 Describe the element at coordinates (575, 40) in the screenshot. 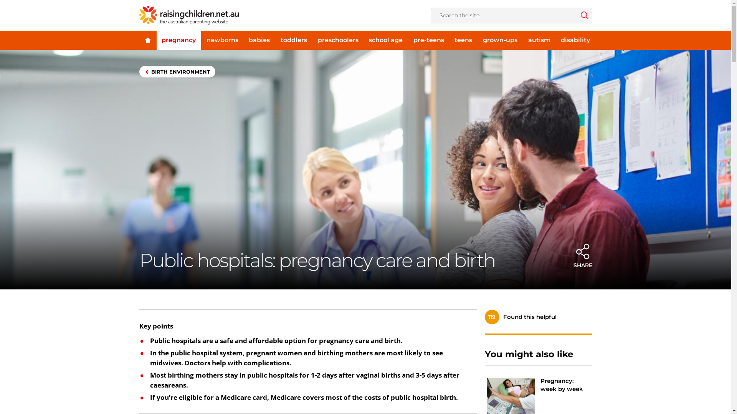

I see `disability` at that location.